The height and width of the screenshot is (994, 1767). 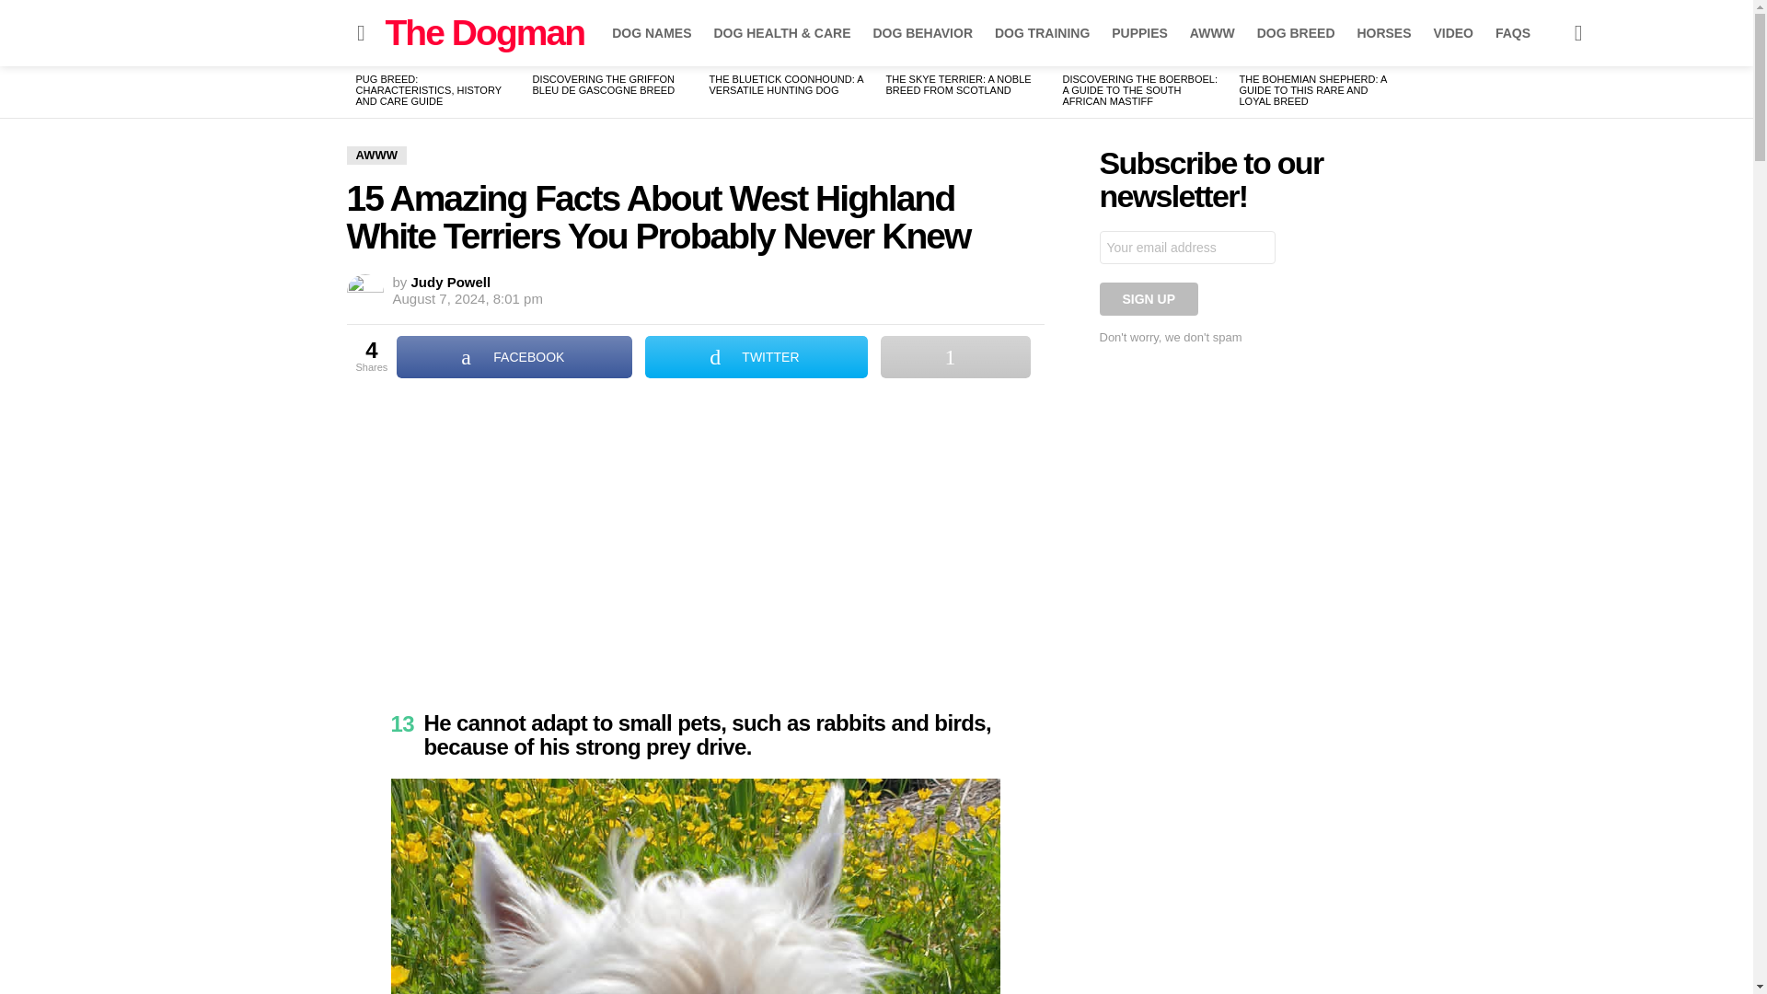 I want to click on The Dogman, so click(x=484, y=33).